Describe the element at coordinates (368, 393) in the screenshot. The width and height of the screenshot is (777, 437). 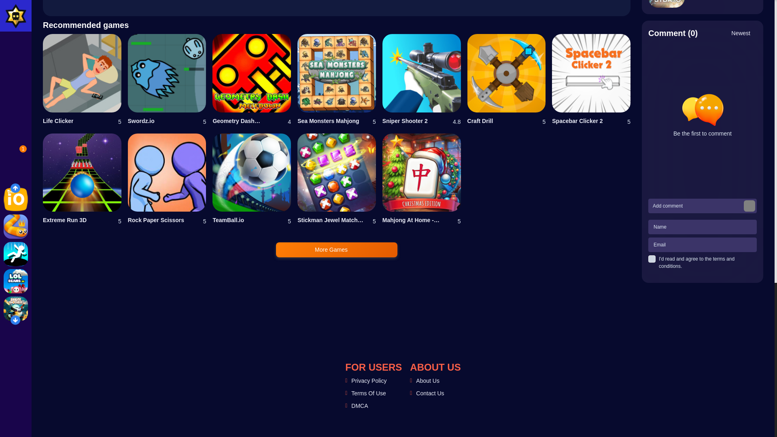
I see `Terms of Use` at that location.